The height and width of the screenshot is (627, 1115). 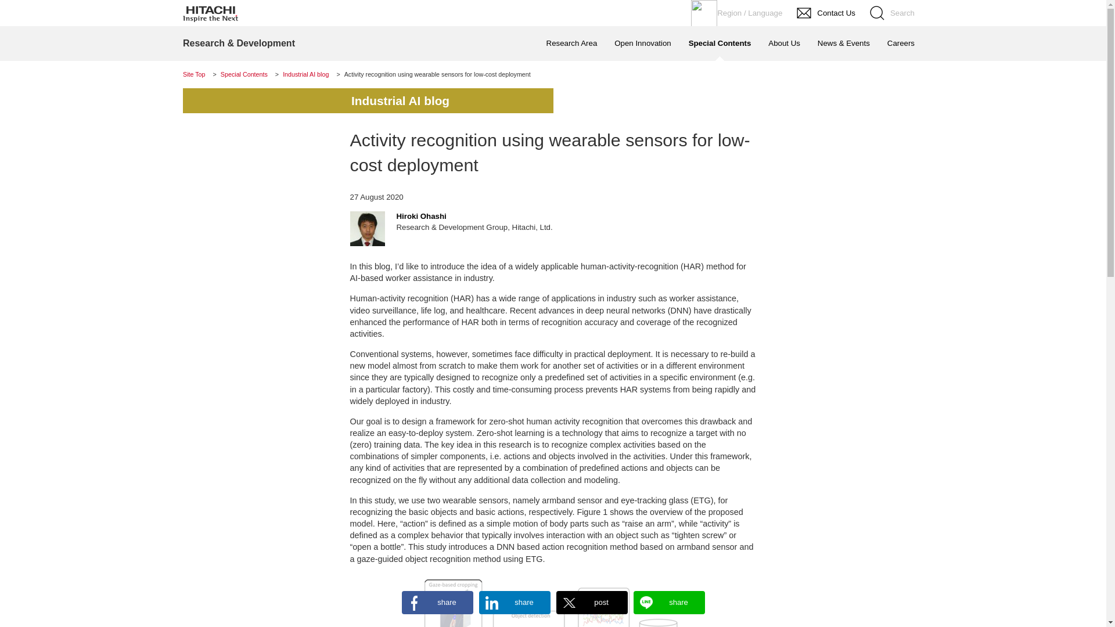 I want to click on Industrial AI blog, so click(x=305, y=74).